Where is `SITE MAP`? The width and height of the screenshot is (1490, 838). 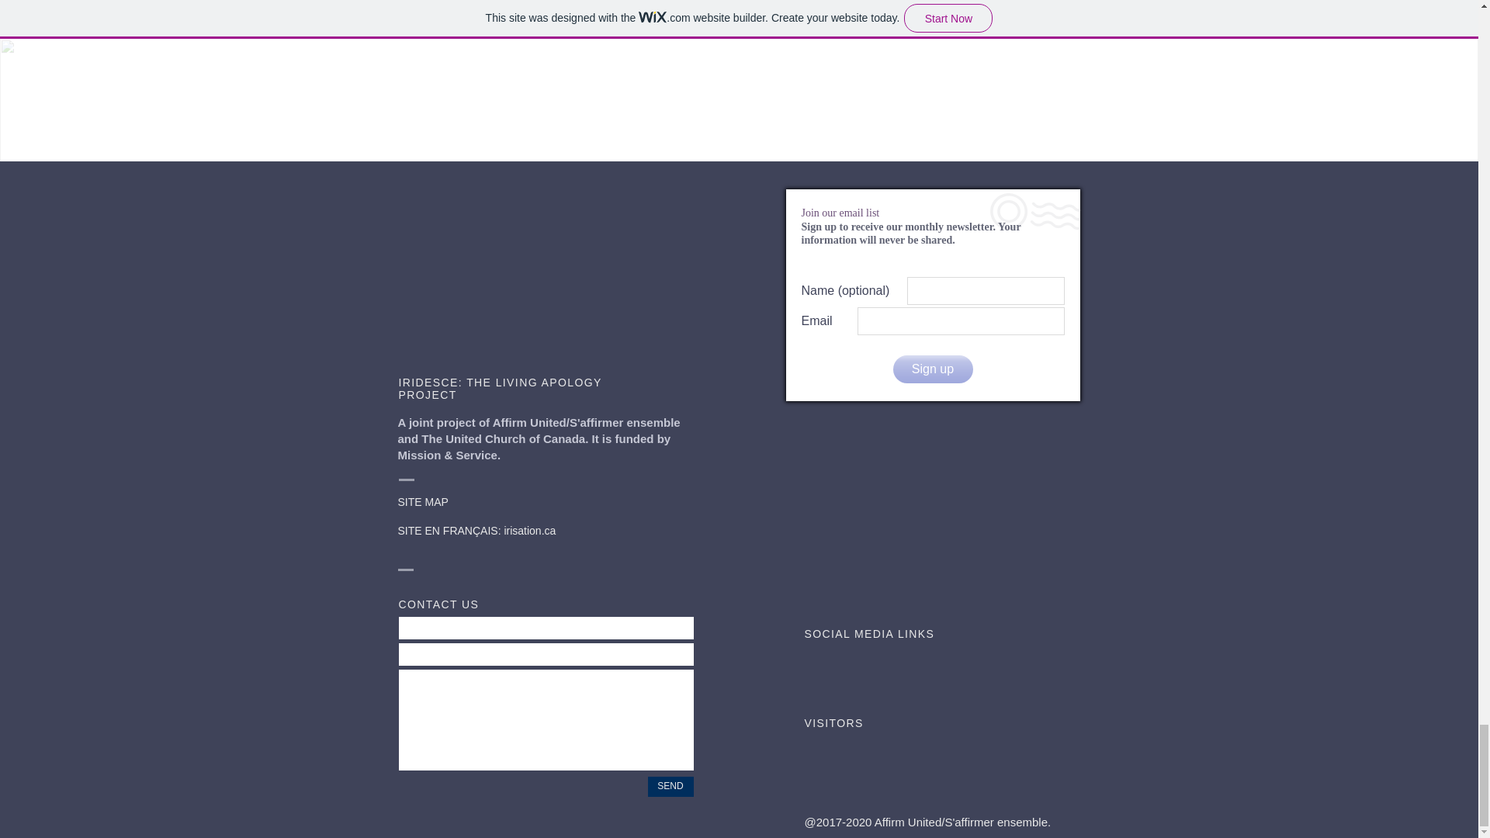
SITE MAP is located at coordinates (422, 501).